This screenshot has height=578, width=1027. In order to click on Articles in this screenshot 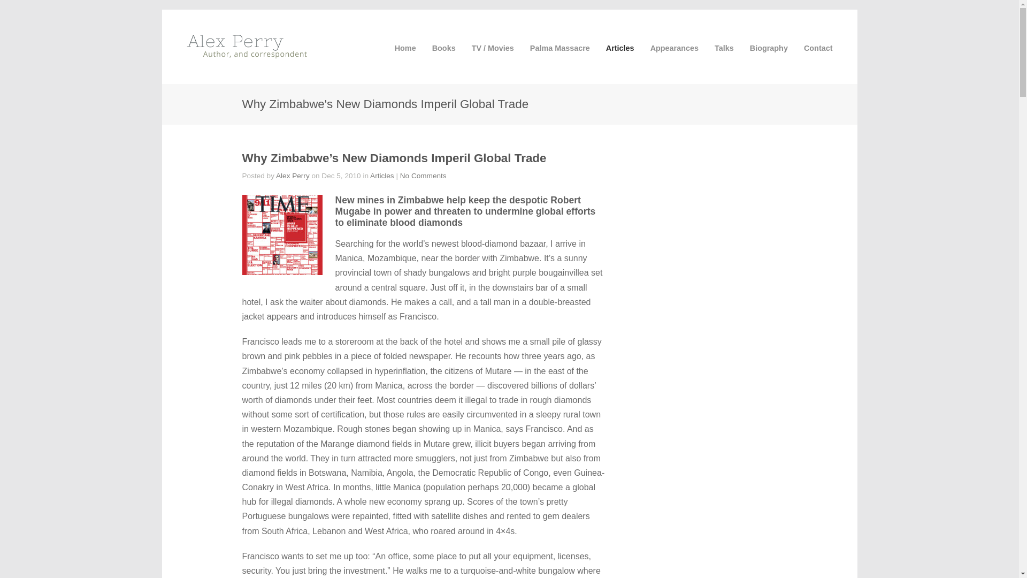, I will do `click(382, 176)`.